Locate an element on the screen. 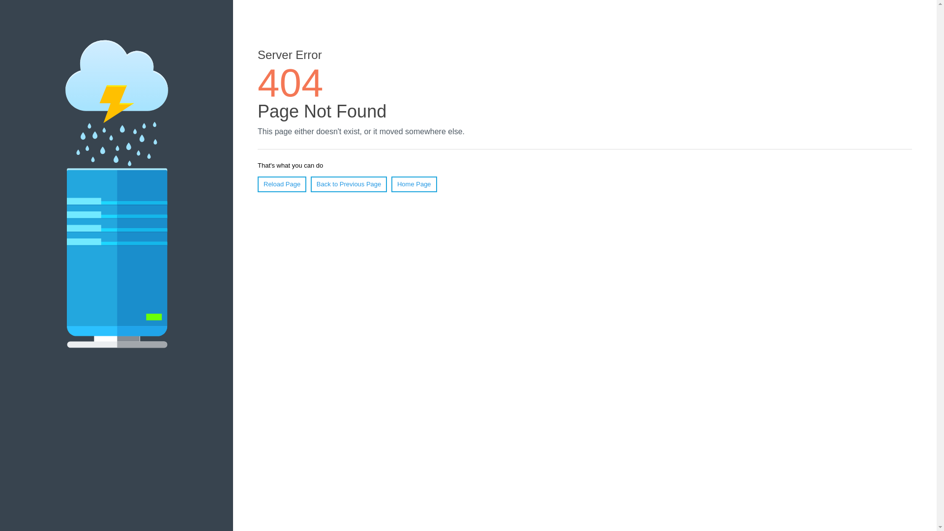 Image resolution: width=944 pixels, height=531 pixels. Home Page is located at coordinates (414, 184).